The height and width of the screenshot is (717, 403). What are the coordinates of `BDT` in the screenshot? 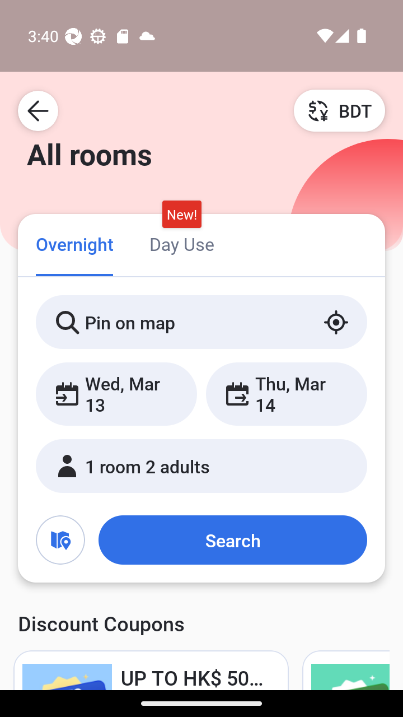 It's located at (339, 110).